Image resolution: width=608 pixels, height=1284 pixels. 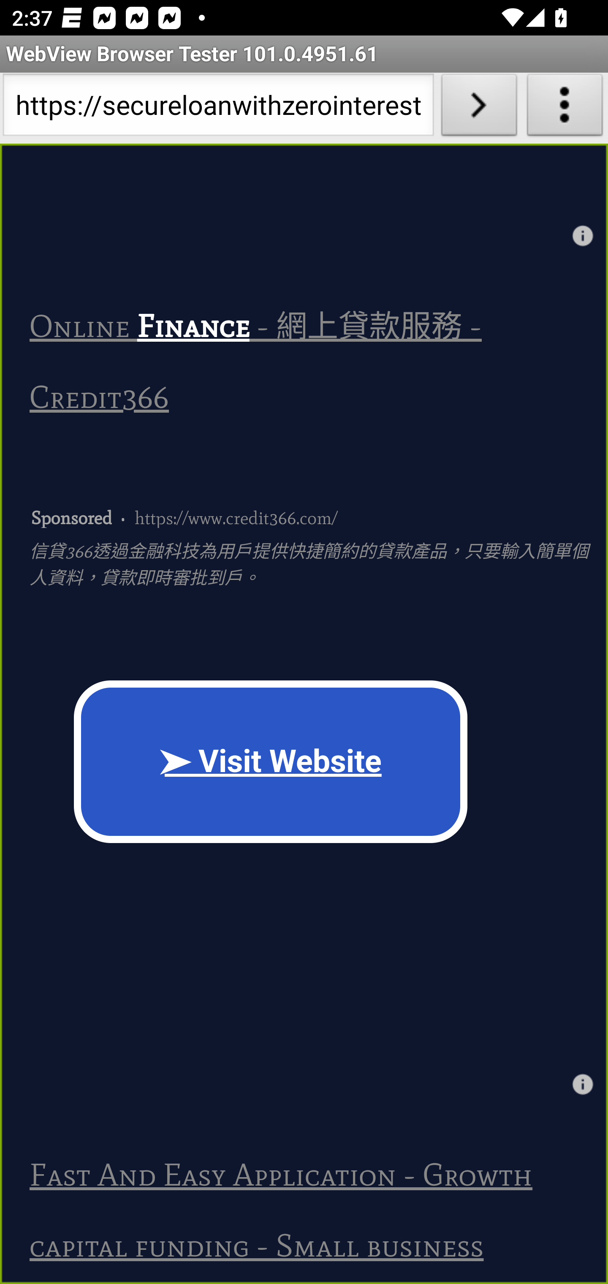 I want to click on ➤ Visit Website, so click(x=271, y=762).